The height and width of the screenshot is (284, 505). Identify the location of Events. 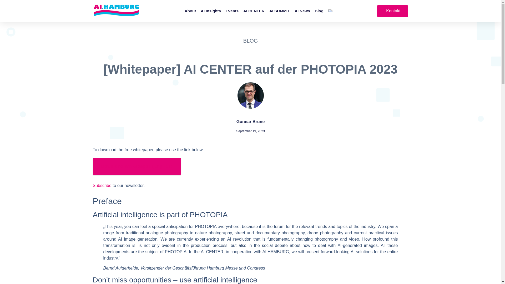
(232, 11).